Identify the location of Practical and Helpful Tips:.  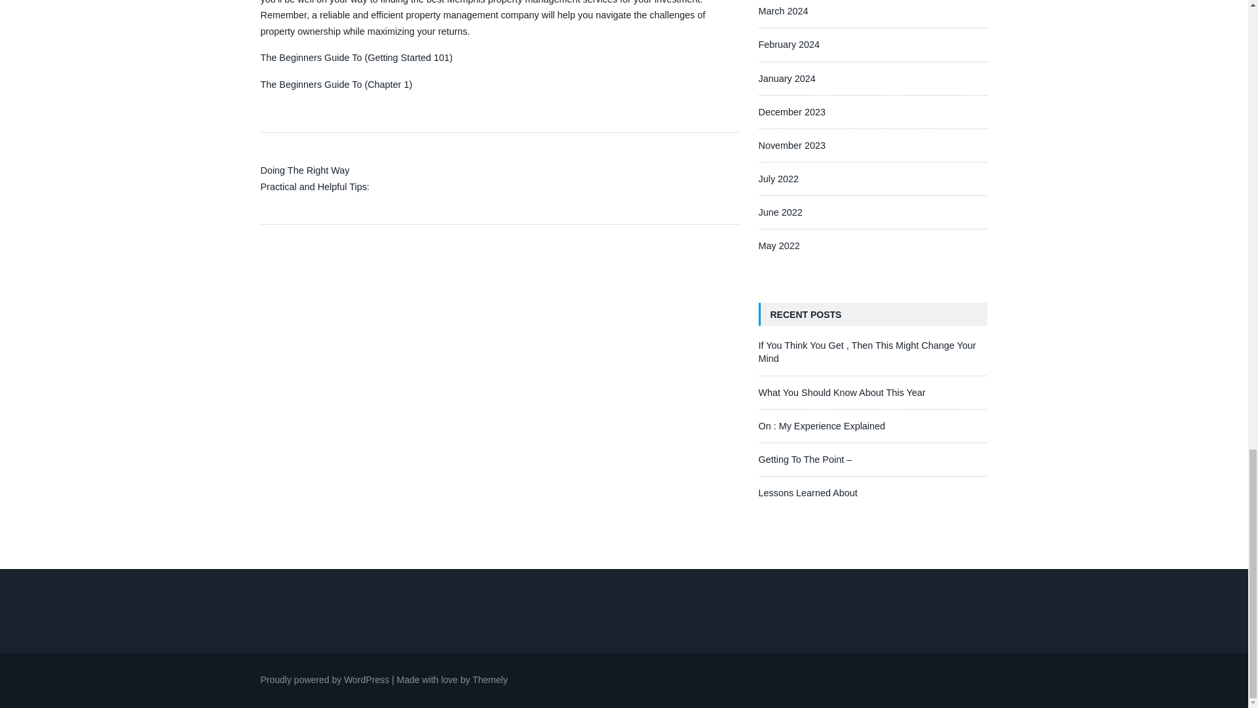
(314, 186).